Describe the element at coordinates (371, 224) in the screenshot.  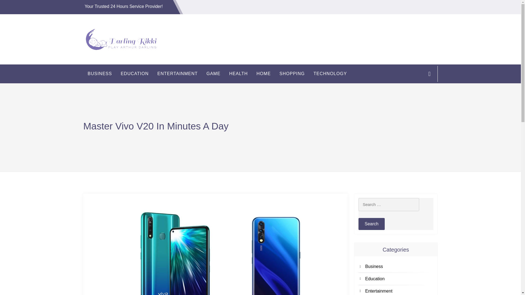
I see `Search` at that location.